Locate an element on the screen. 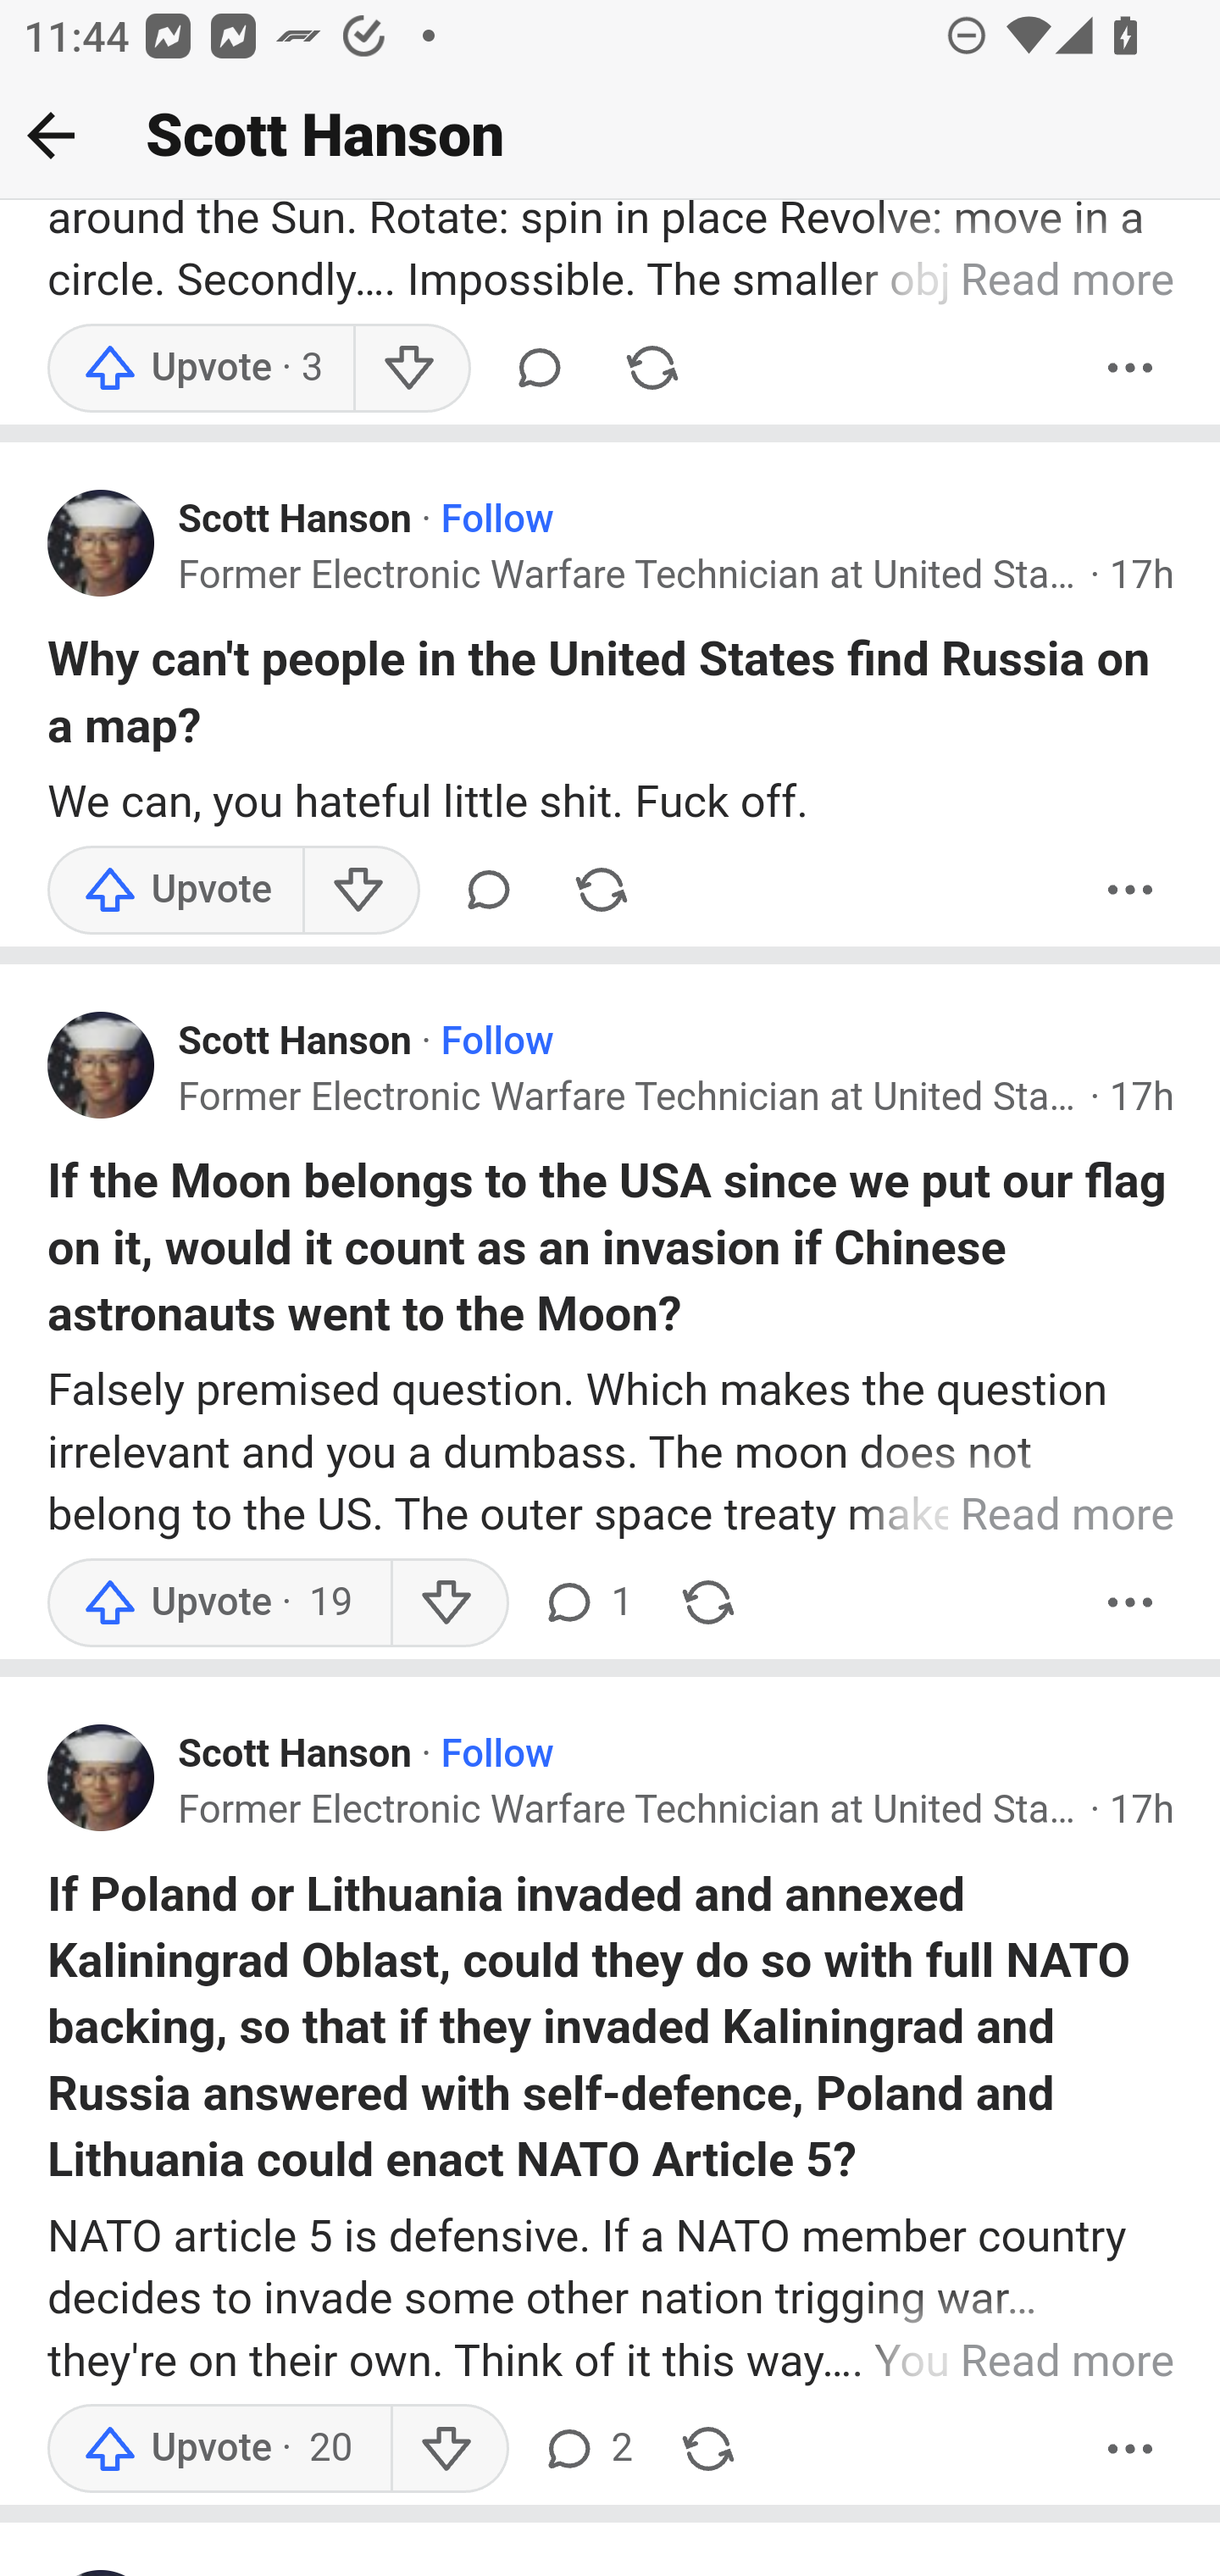 The width and height of the screenshot is (1220, 2576). Back is located at coordinates (51, 135).